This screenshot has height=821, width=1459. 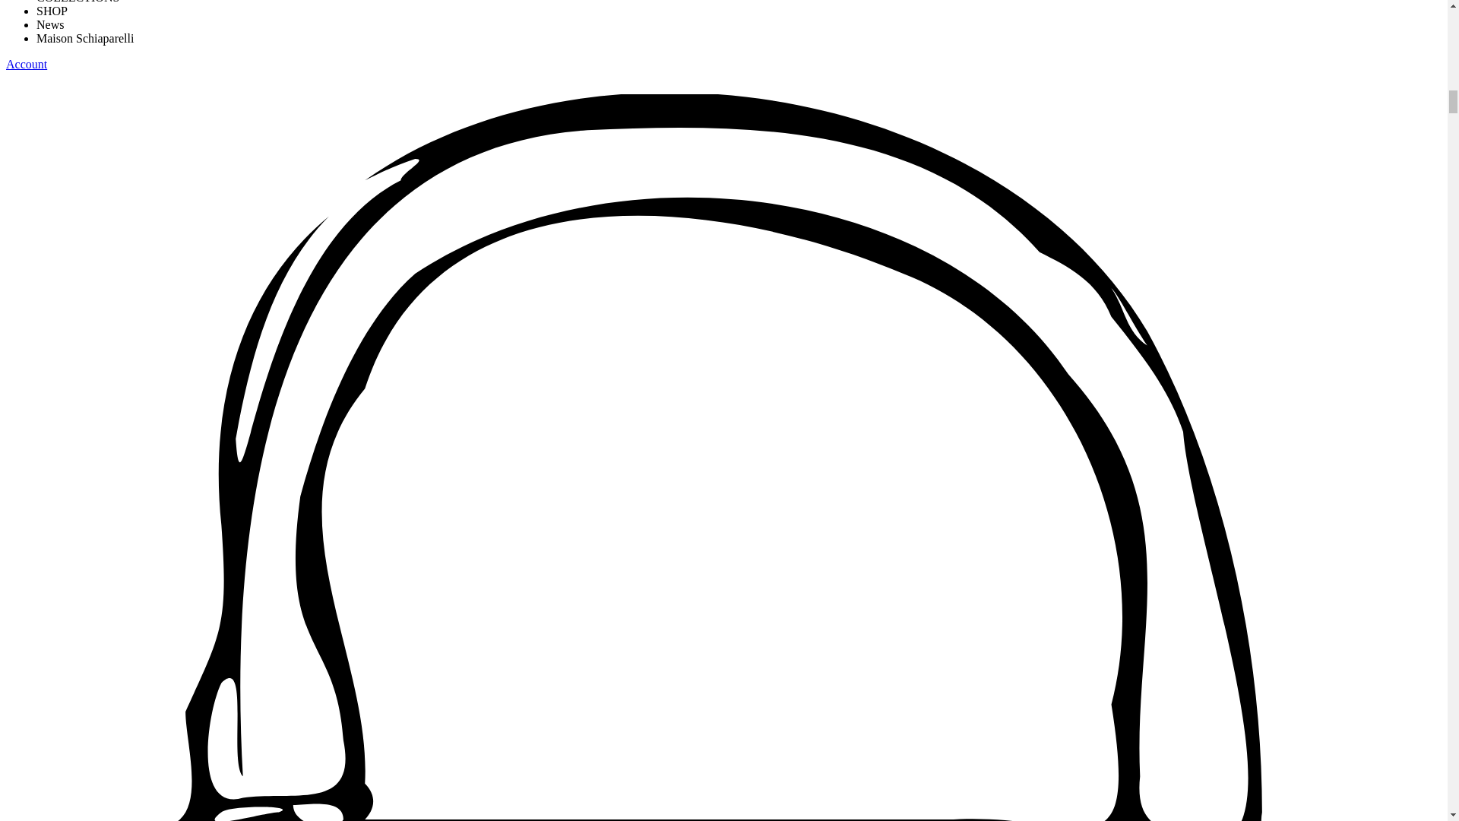 I want to click on News, so click(x=50, y=24).